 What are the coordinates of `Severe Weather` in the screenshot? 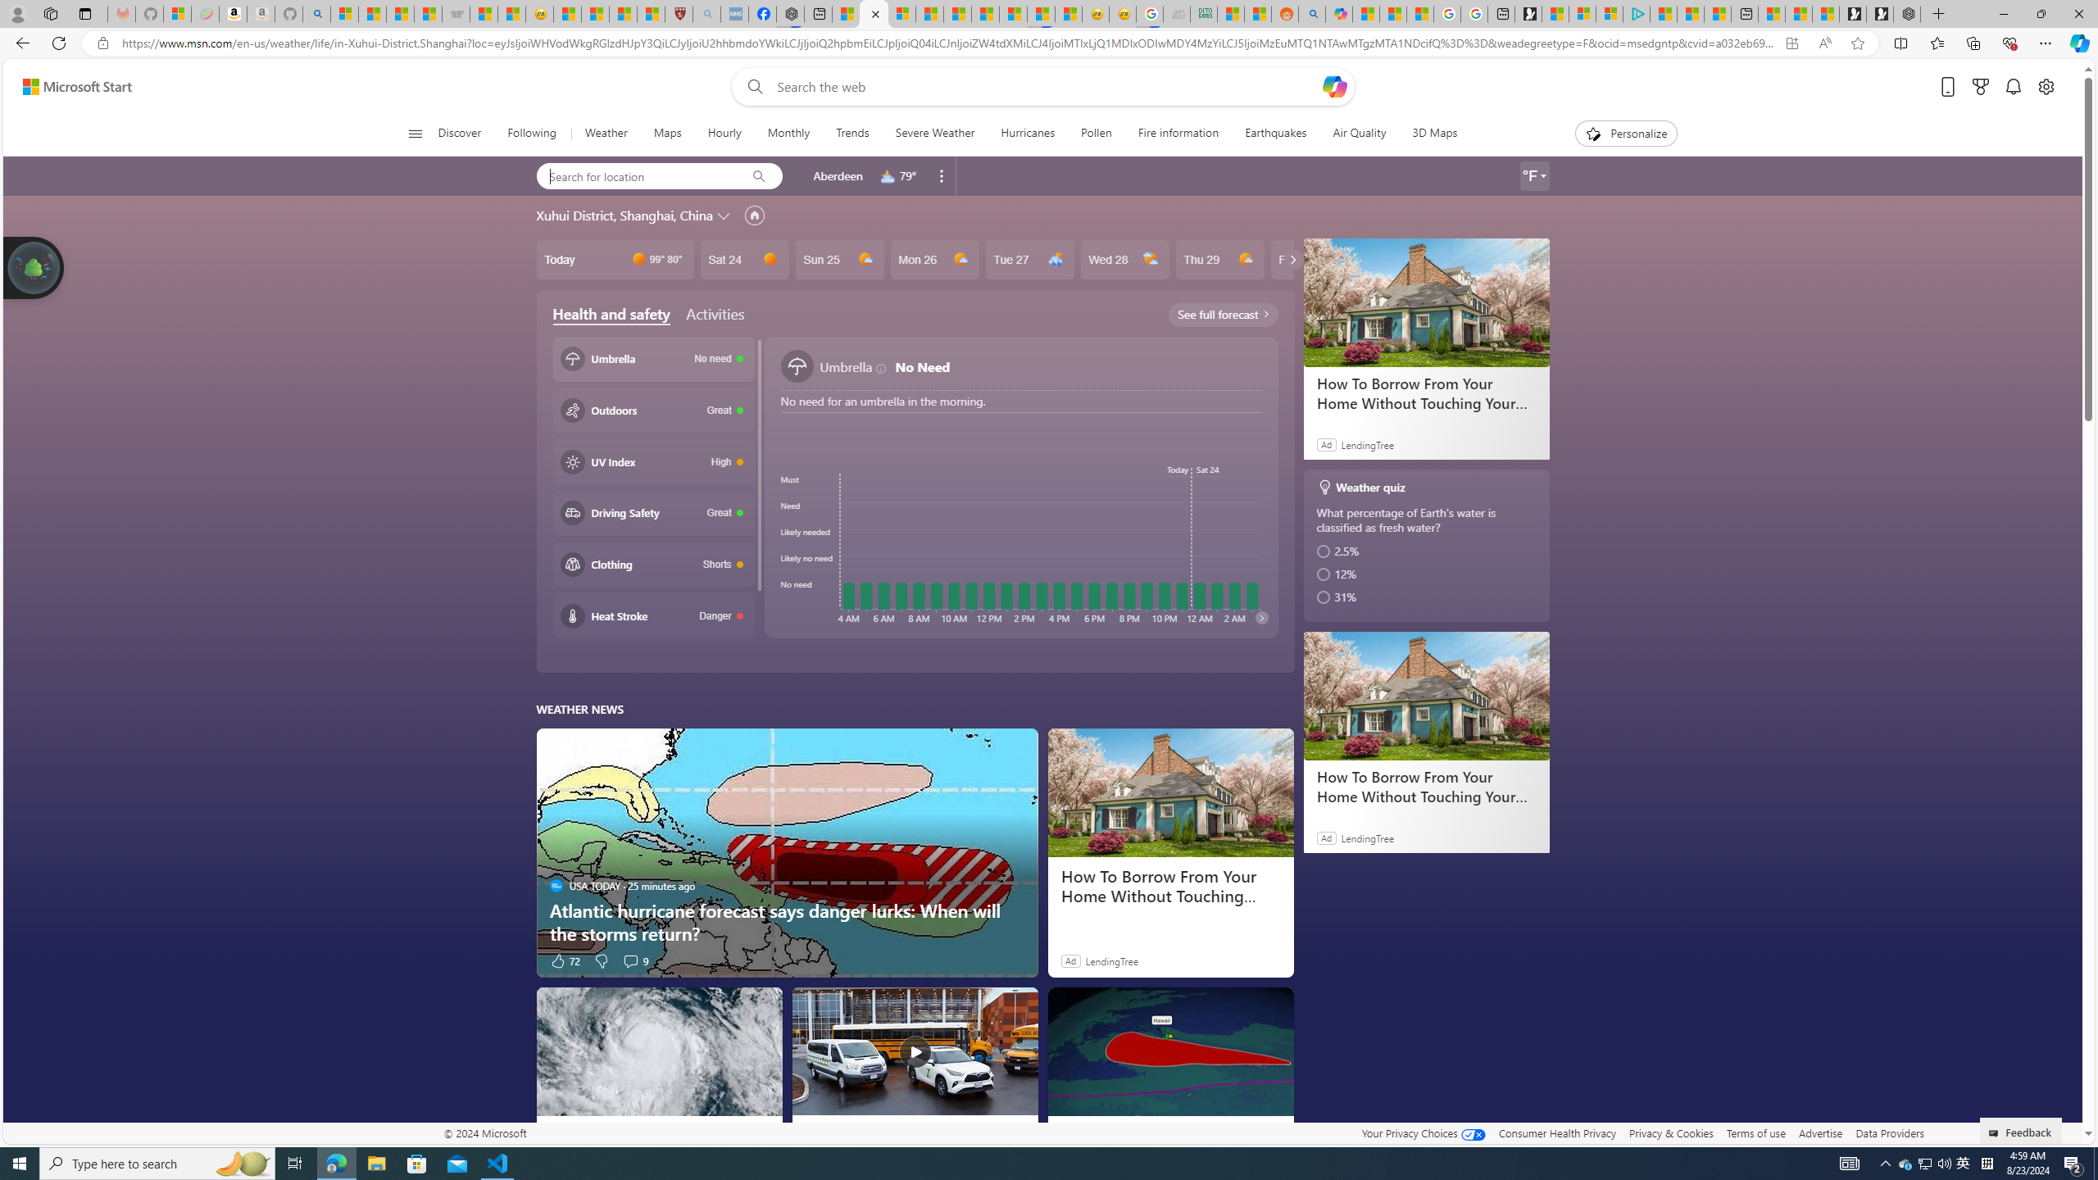 It's located at (936, 134).